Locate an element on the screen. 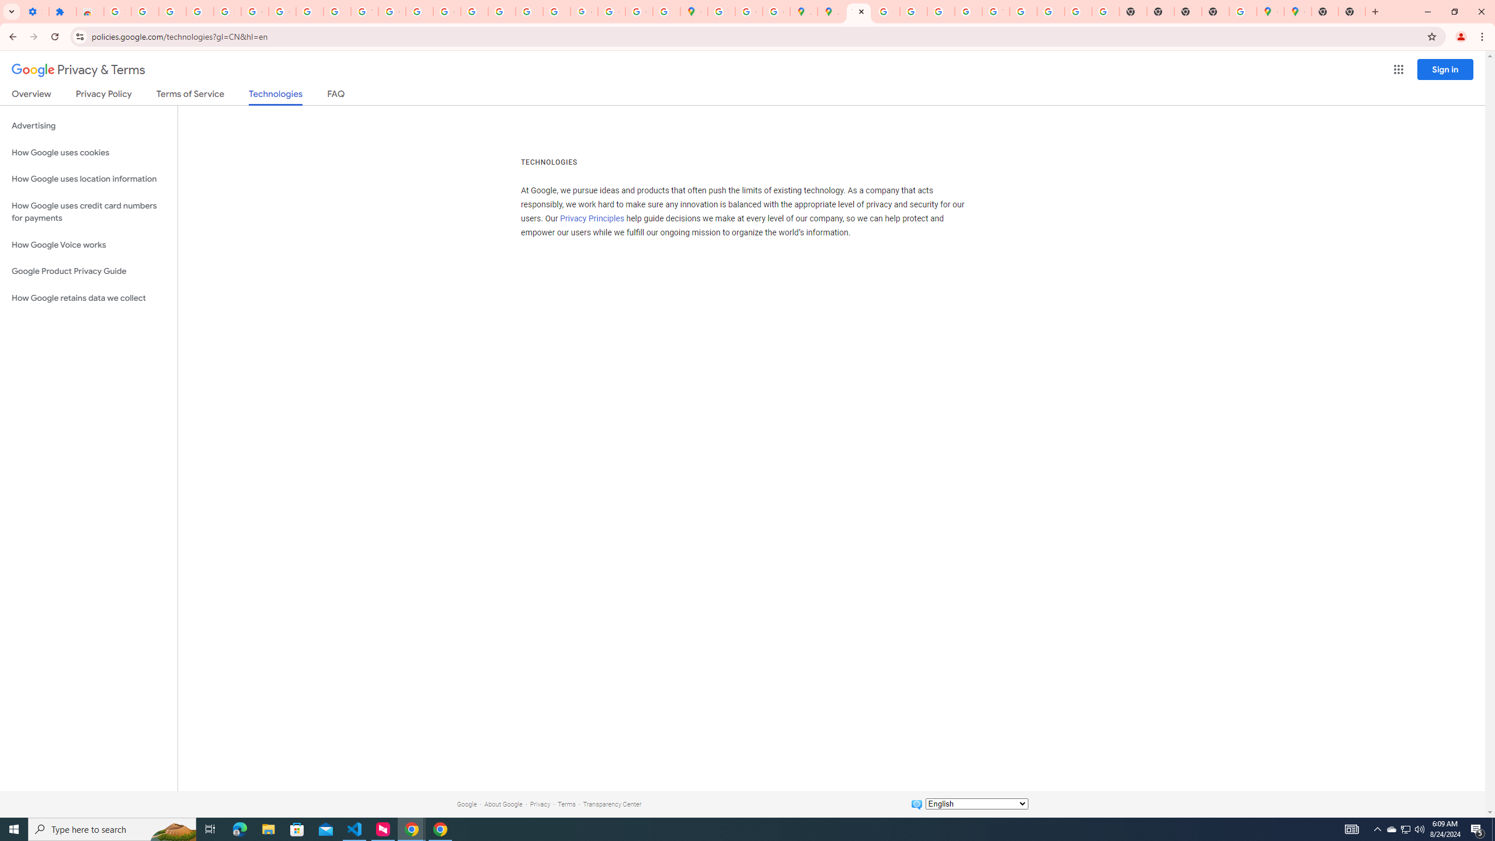 This screenshot has width=1495, height=841. Learn how to find your photos - Google Photos Help is located at coordinates (172, 12).